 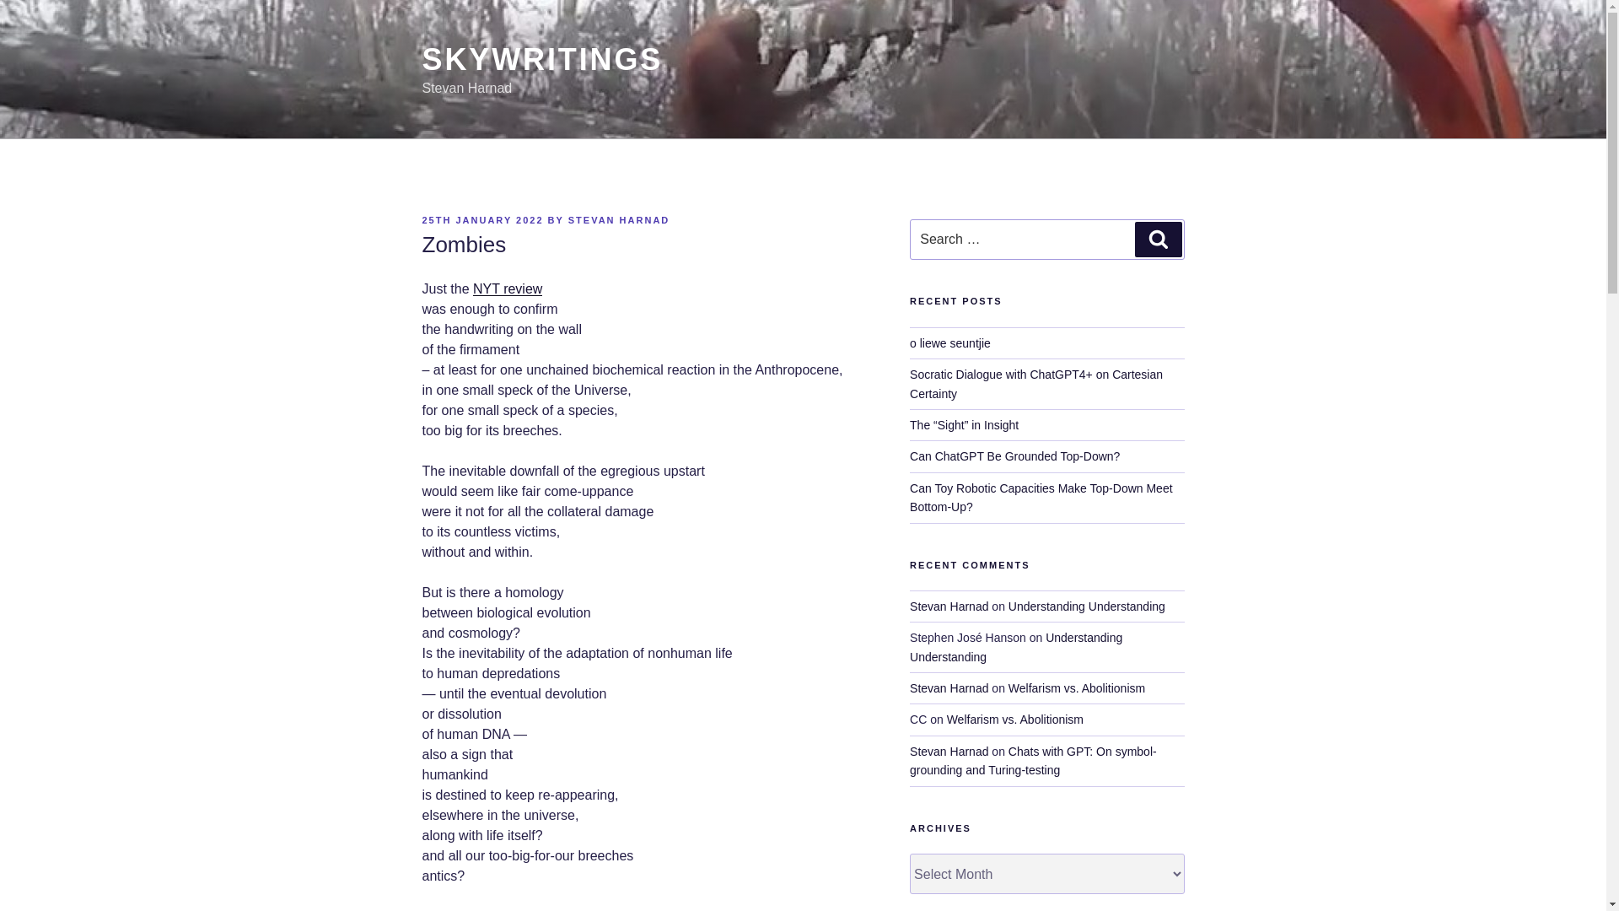 What do you see at coordinates (949, 688) in the screenshot?
I see `Stevan Harnad` at bounding box center [949, 688].